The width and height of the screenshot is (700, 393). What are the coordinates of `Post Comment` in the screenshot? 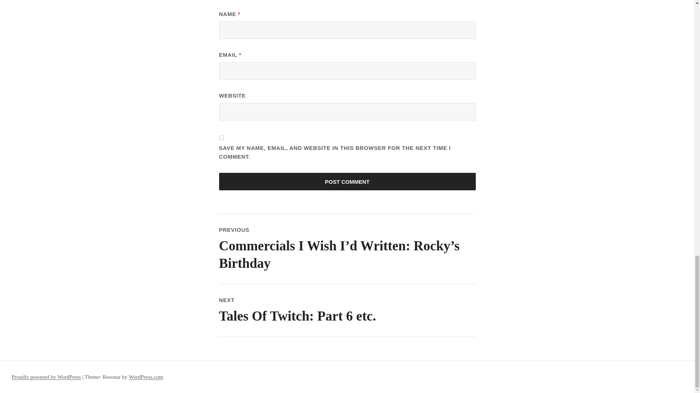 It's located at (347, 310).